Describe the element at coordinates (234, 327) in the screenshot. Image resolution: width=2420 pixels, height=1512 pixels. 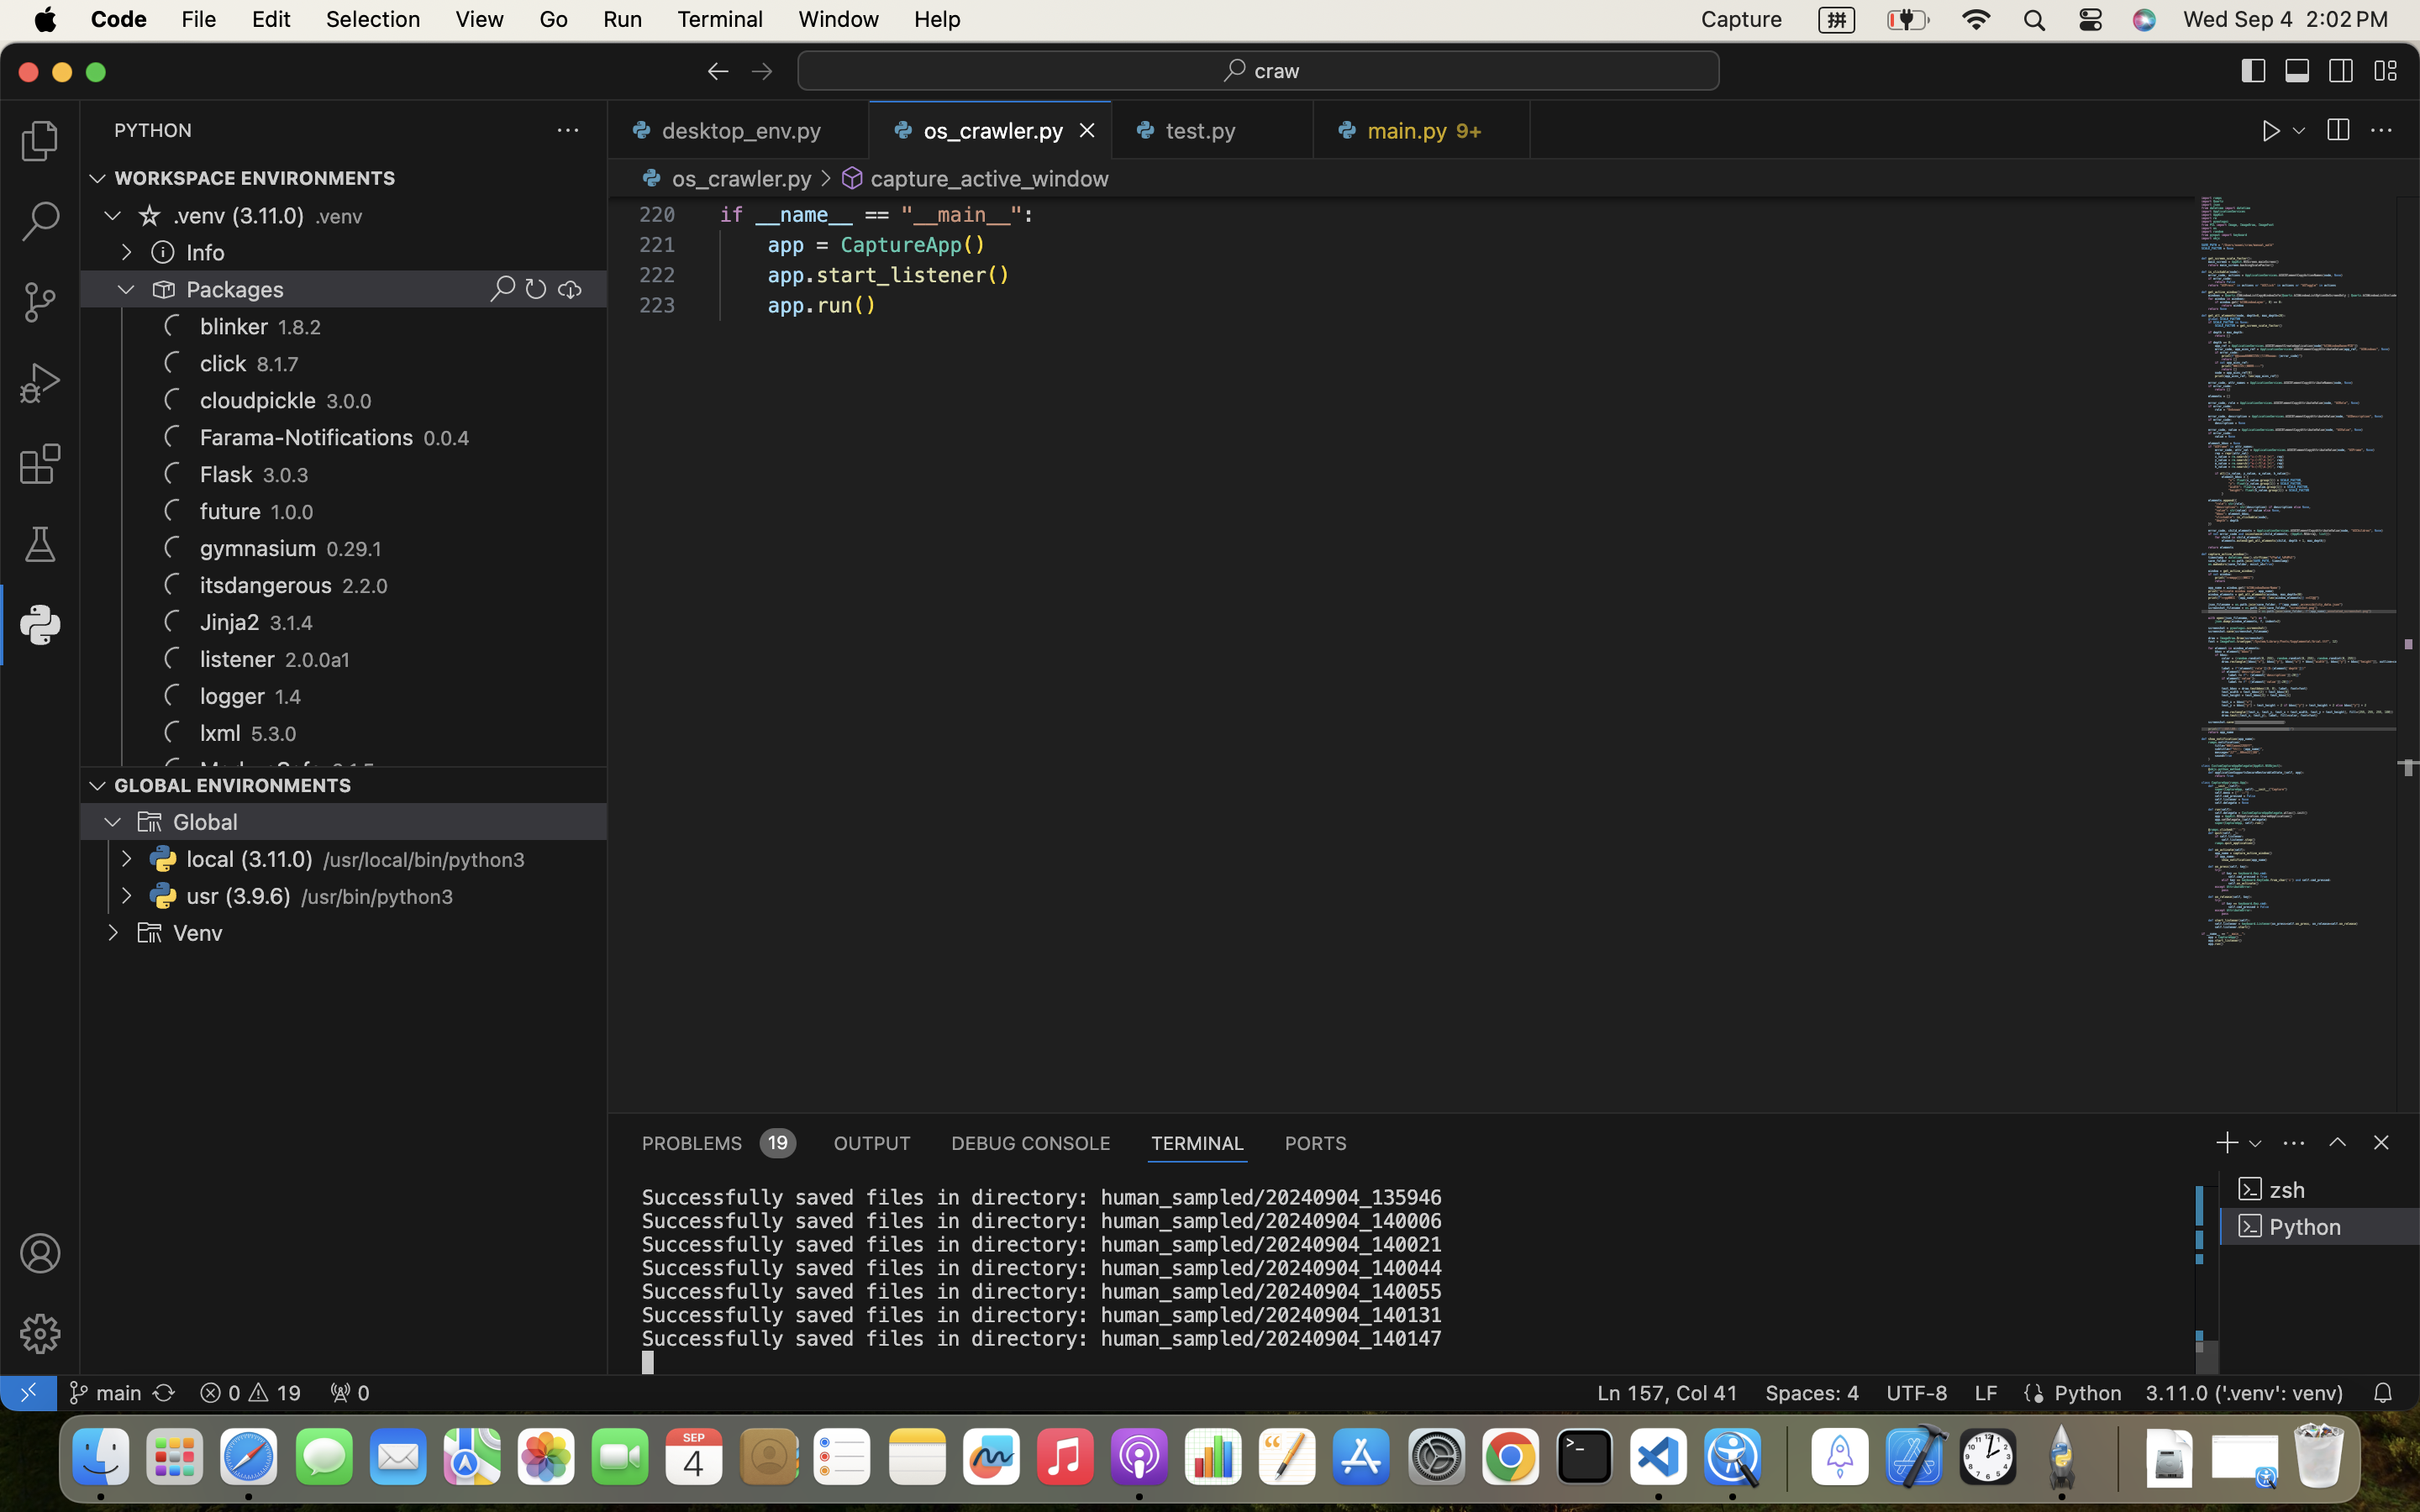
I see `blinker` at that location.